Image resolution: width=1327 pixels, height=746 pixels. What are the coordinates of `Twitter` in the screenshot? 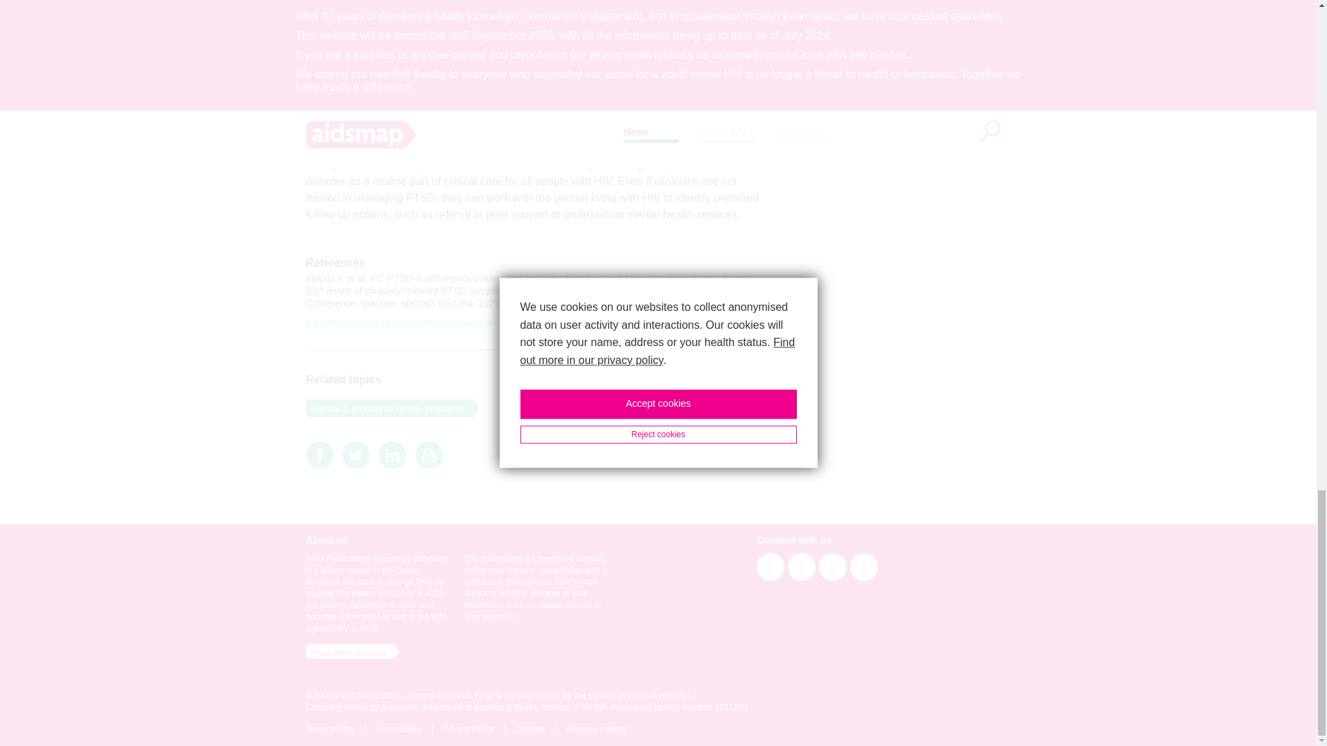 It's located at (356, 455).